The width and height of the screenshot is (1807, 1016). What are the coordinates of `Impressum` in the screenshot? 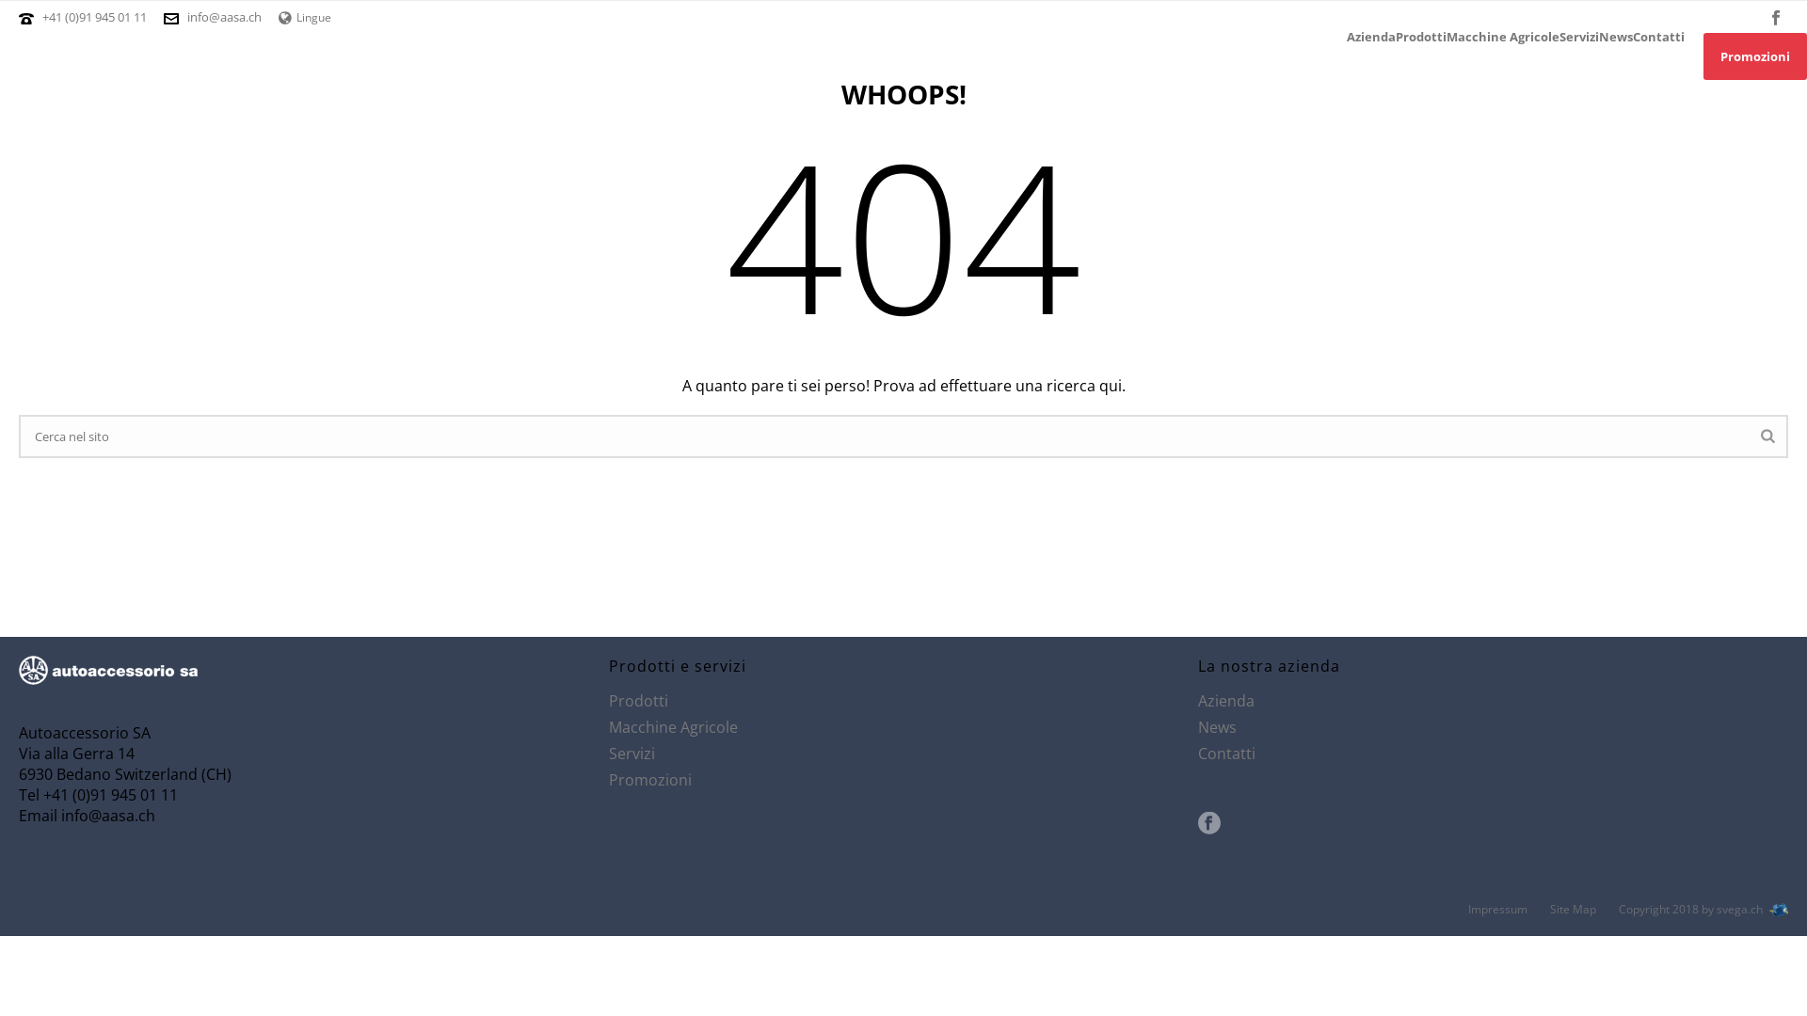 It's located at (1498, 910).